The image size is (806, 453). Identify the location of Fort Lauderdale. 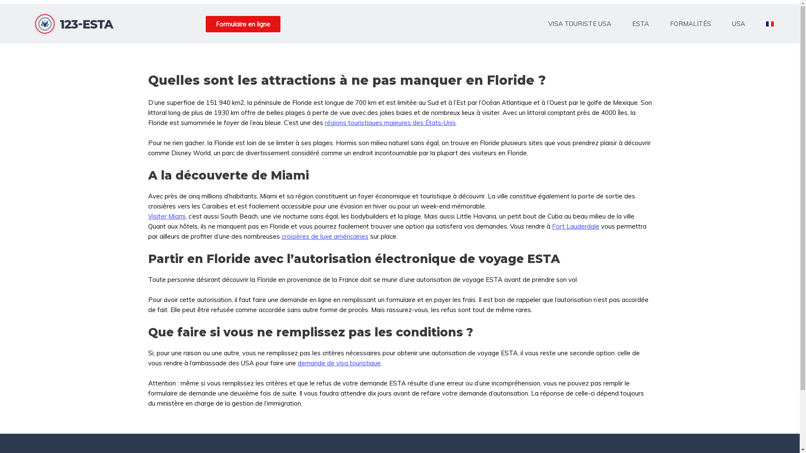
(575, 226).